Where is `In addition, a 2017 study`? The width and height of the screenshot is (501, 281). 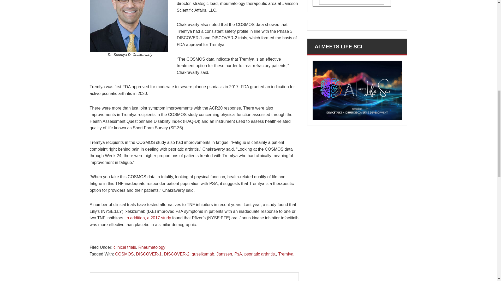 In addition, a 2017 study is located at coordinates (148, 218).